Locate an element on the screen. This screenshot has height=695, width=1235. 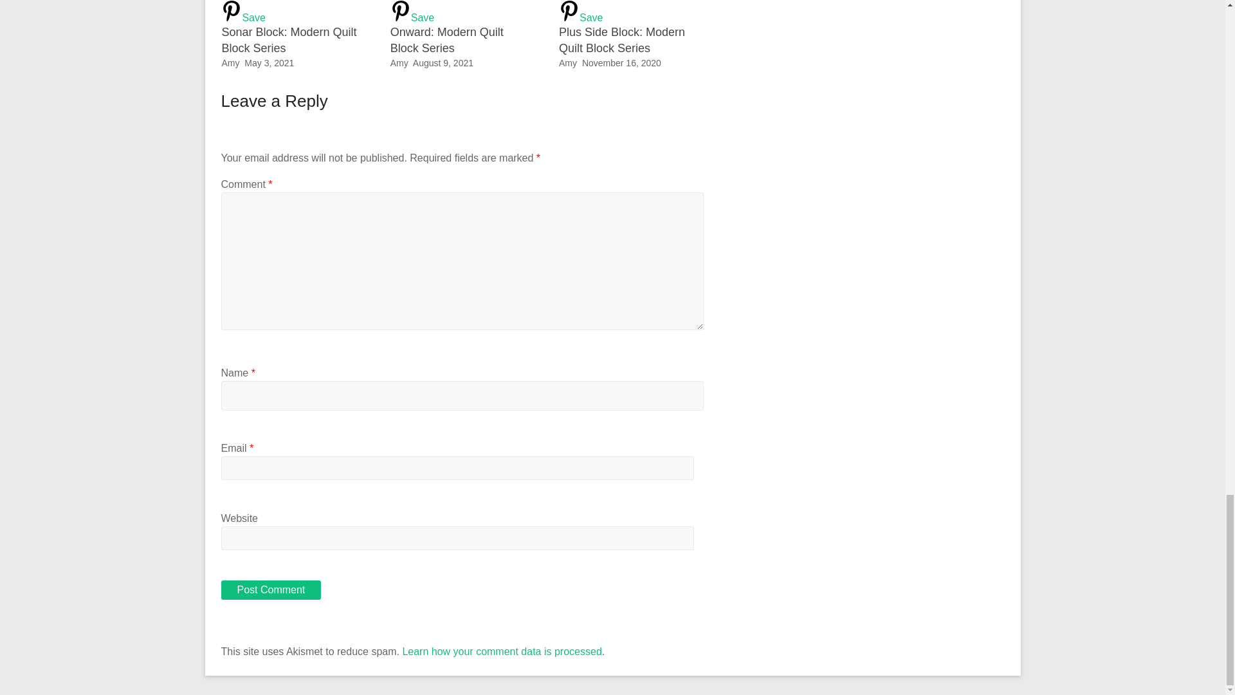
Plus Side Block: Modern Quilt Block Series is located at coordinates (622, 40).